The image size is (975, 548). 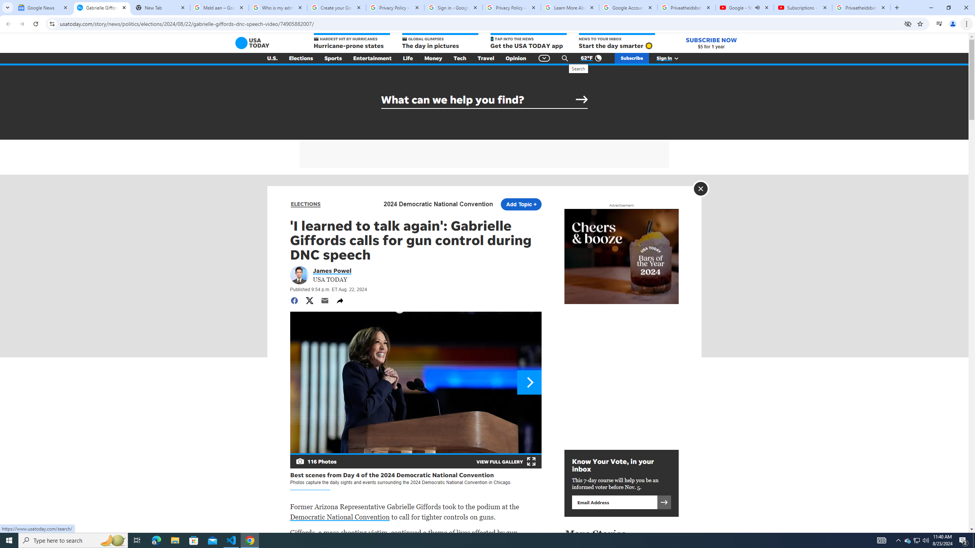 What do you see at coordinates (631, 58) in the screenshot?
I see `Subscribe` at bounding box center [631, 58].